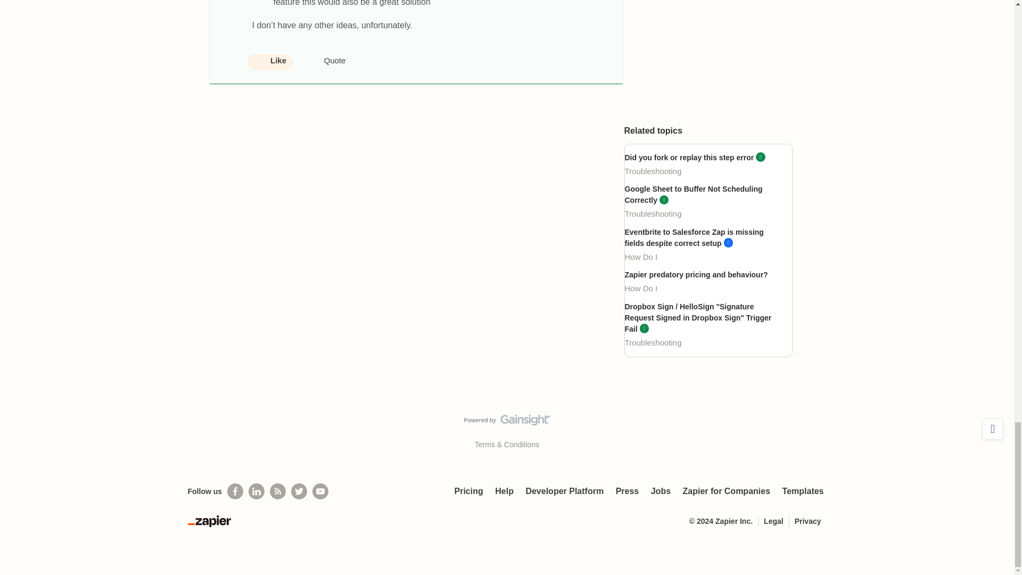 This screenshot has width=1022, height=575. What do you see at coordinates (507, 422) in the screenshot?
I see `Visit Gainsight.com` at bounding box center [507, 422].